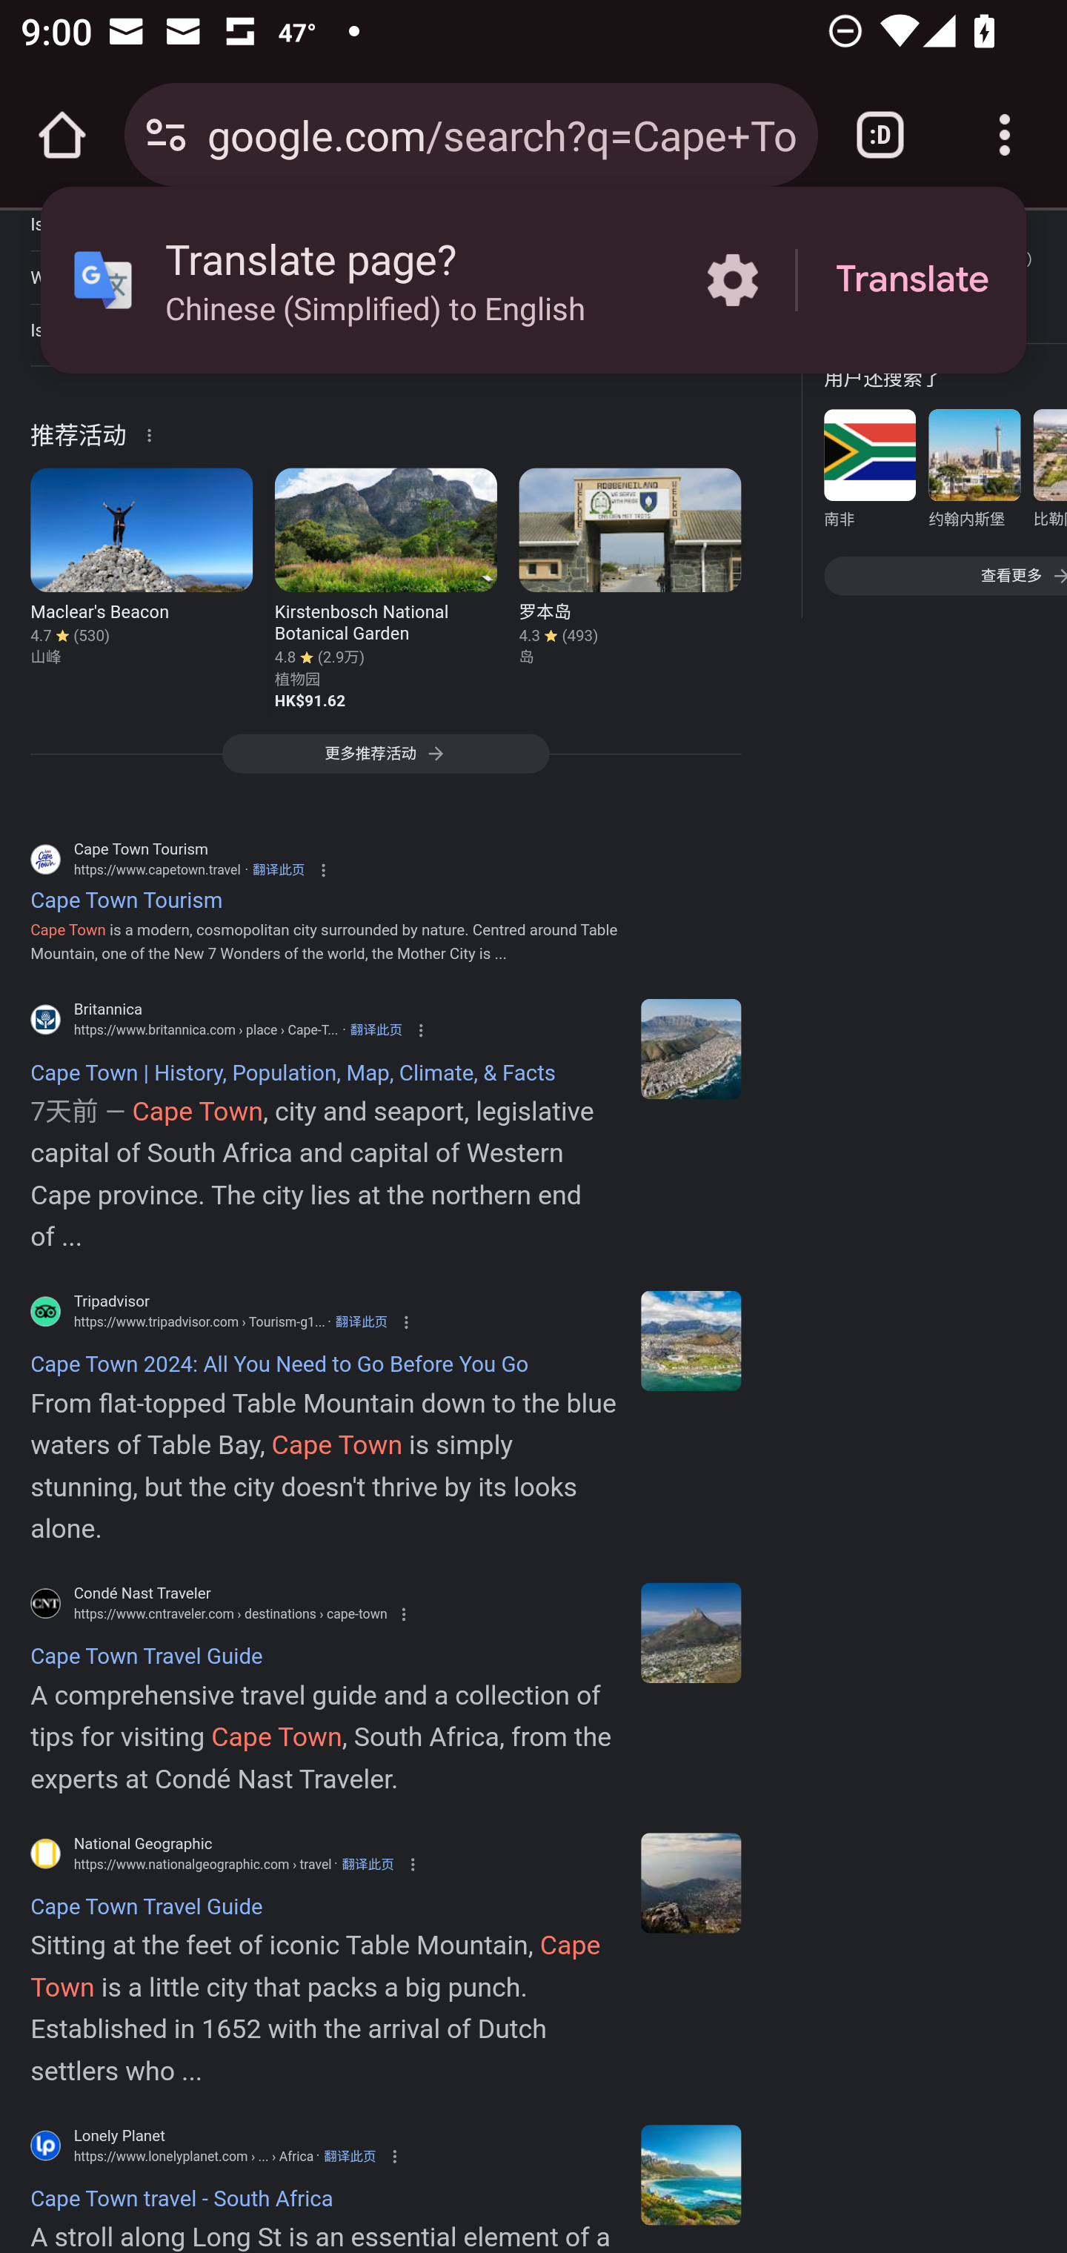  Describe the element at coordinates (154, 434) in the screenshot. I see `关于这条结果的详细信息` at that location.